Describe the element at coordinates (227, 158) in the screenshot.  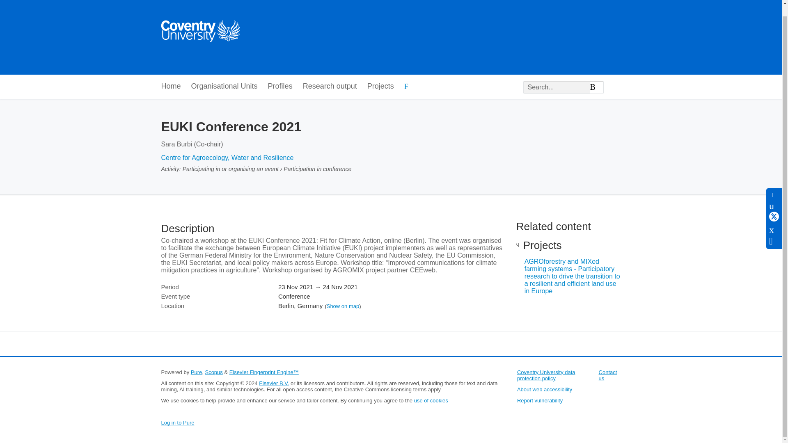
I see `Centre for Agroecology, Water and Resilience` at that location.